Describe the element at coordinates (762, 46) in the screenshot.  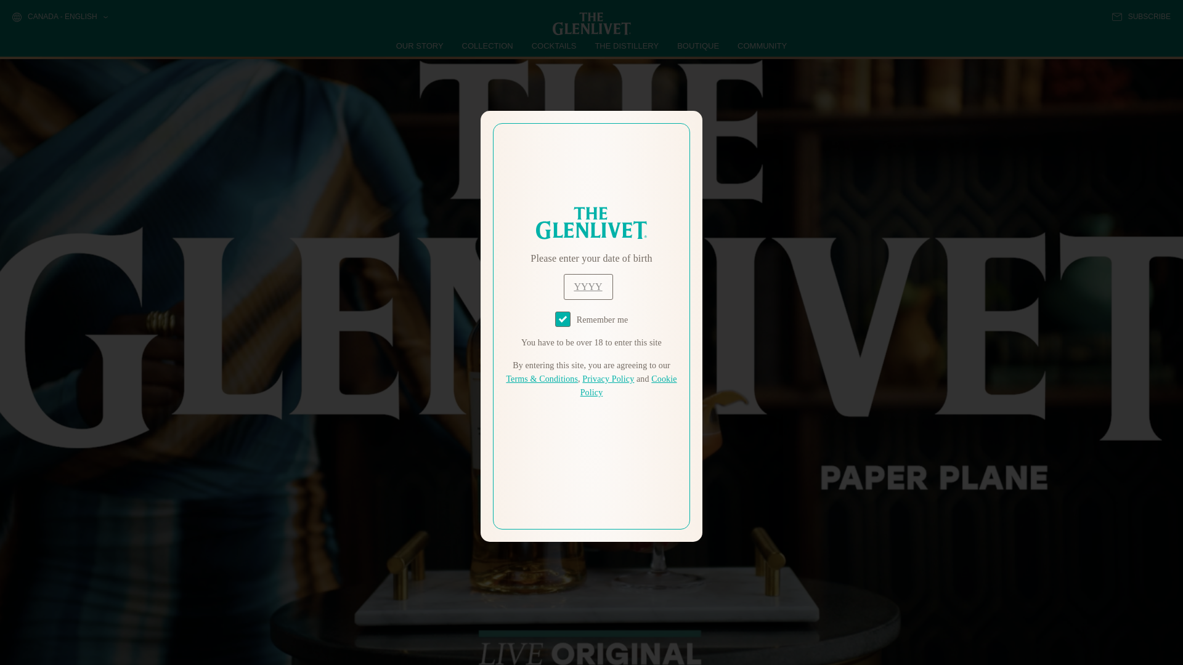
I see `COMMUNITY` at that location.